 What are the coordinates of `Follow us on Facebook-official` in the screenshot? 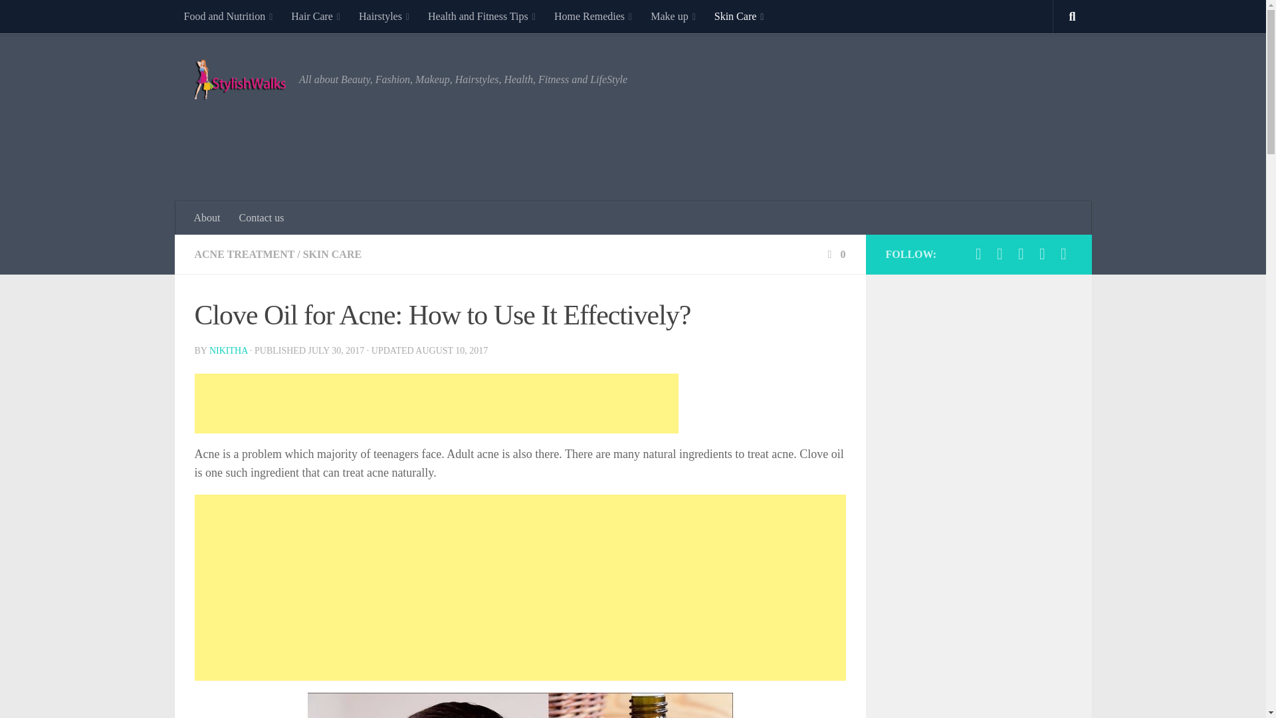 It's located at (978, 254).